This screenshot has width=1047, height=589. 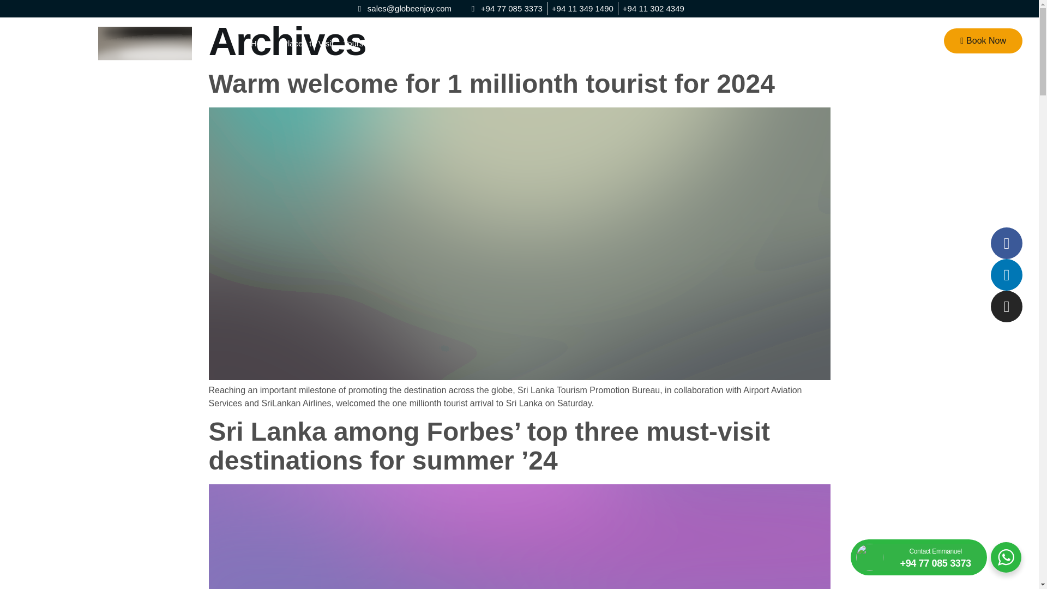 What do you see at coordinates (718, 43) in the screenshot?
I see `About Us` at bounding box center [718, 43].